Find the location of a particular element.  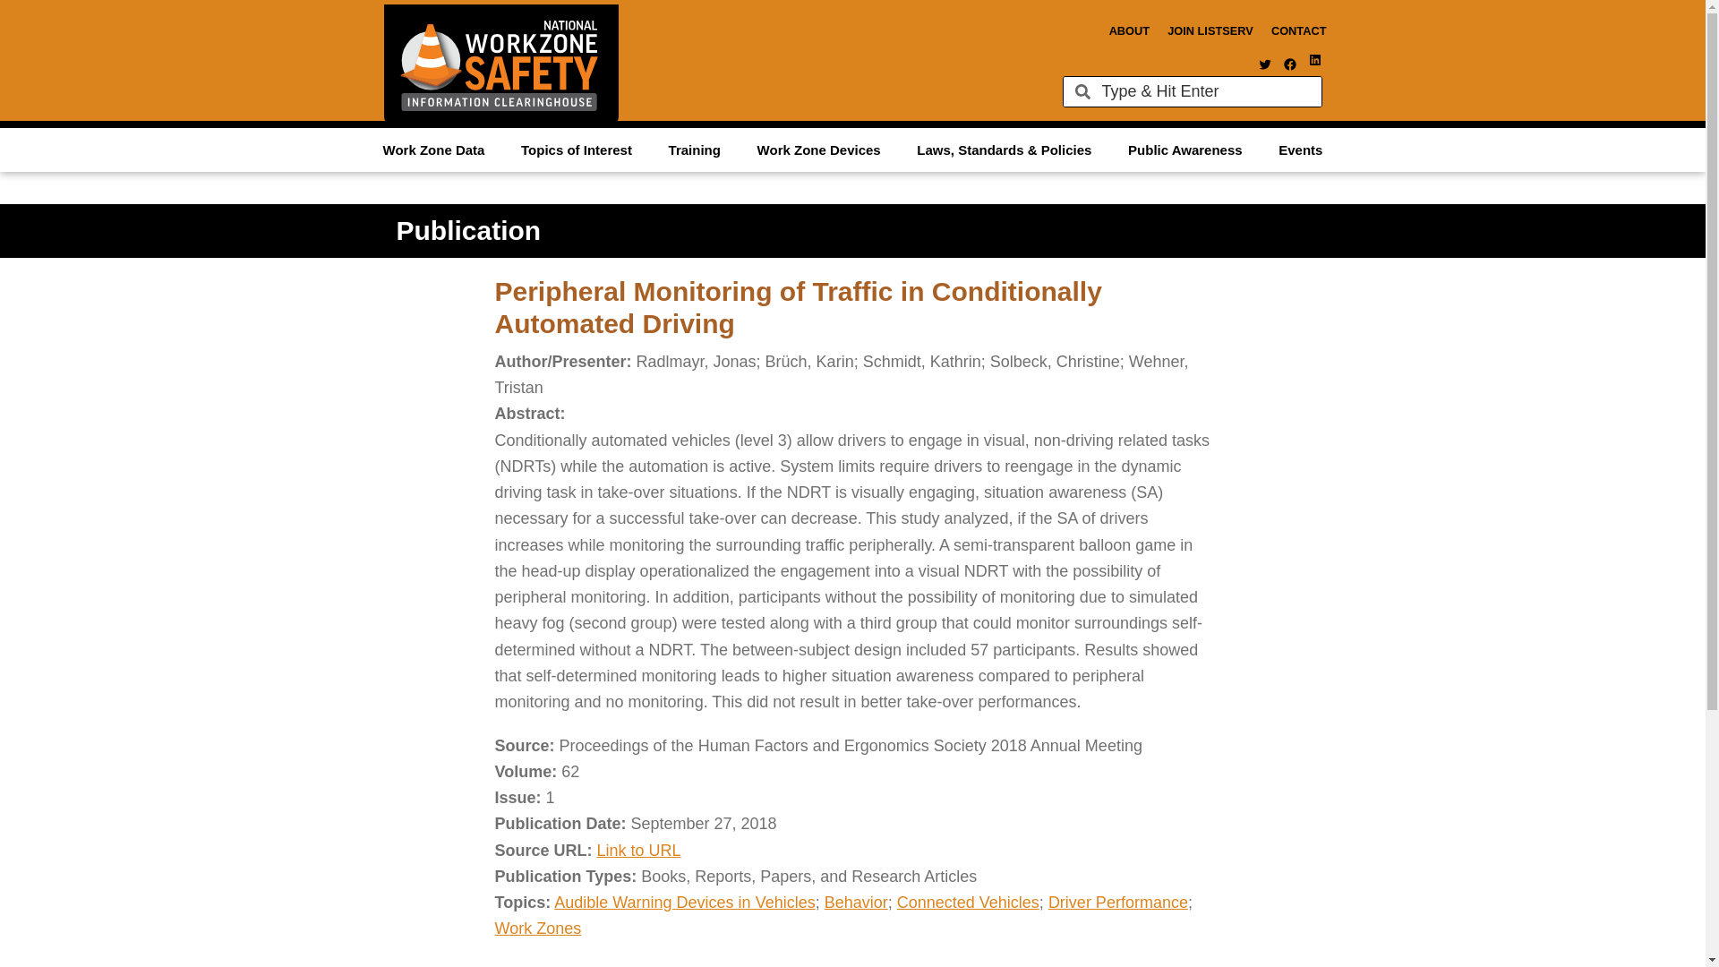

Search is located at coordinates (1205, 91).